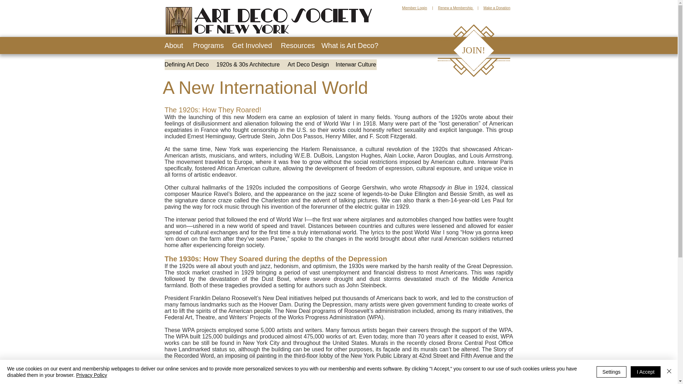 This screenshot has height=384, width=683. I want to click on Member Login, so click(414, 8).